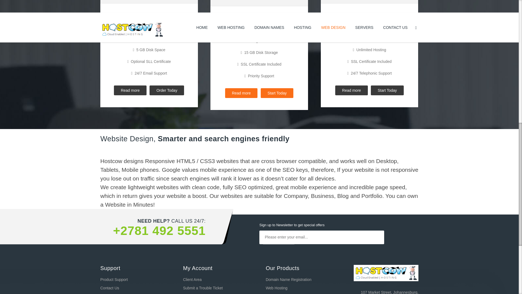 This screenshot has width=522, height=294. What do you see at coordinates (109, 288) in the screenshot?
I see `Contact Us` at bounding box center [109, 288].